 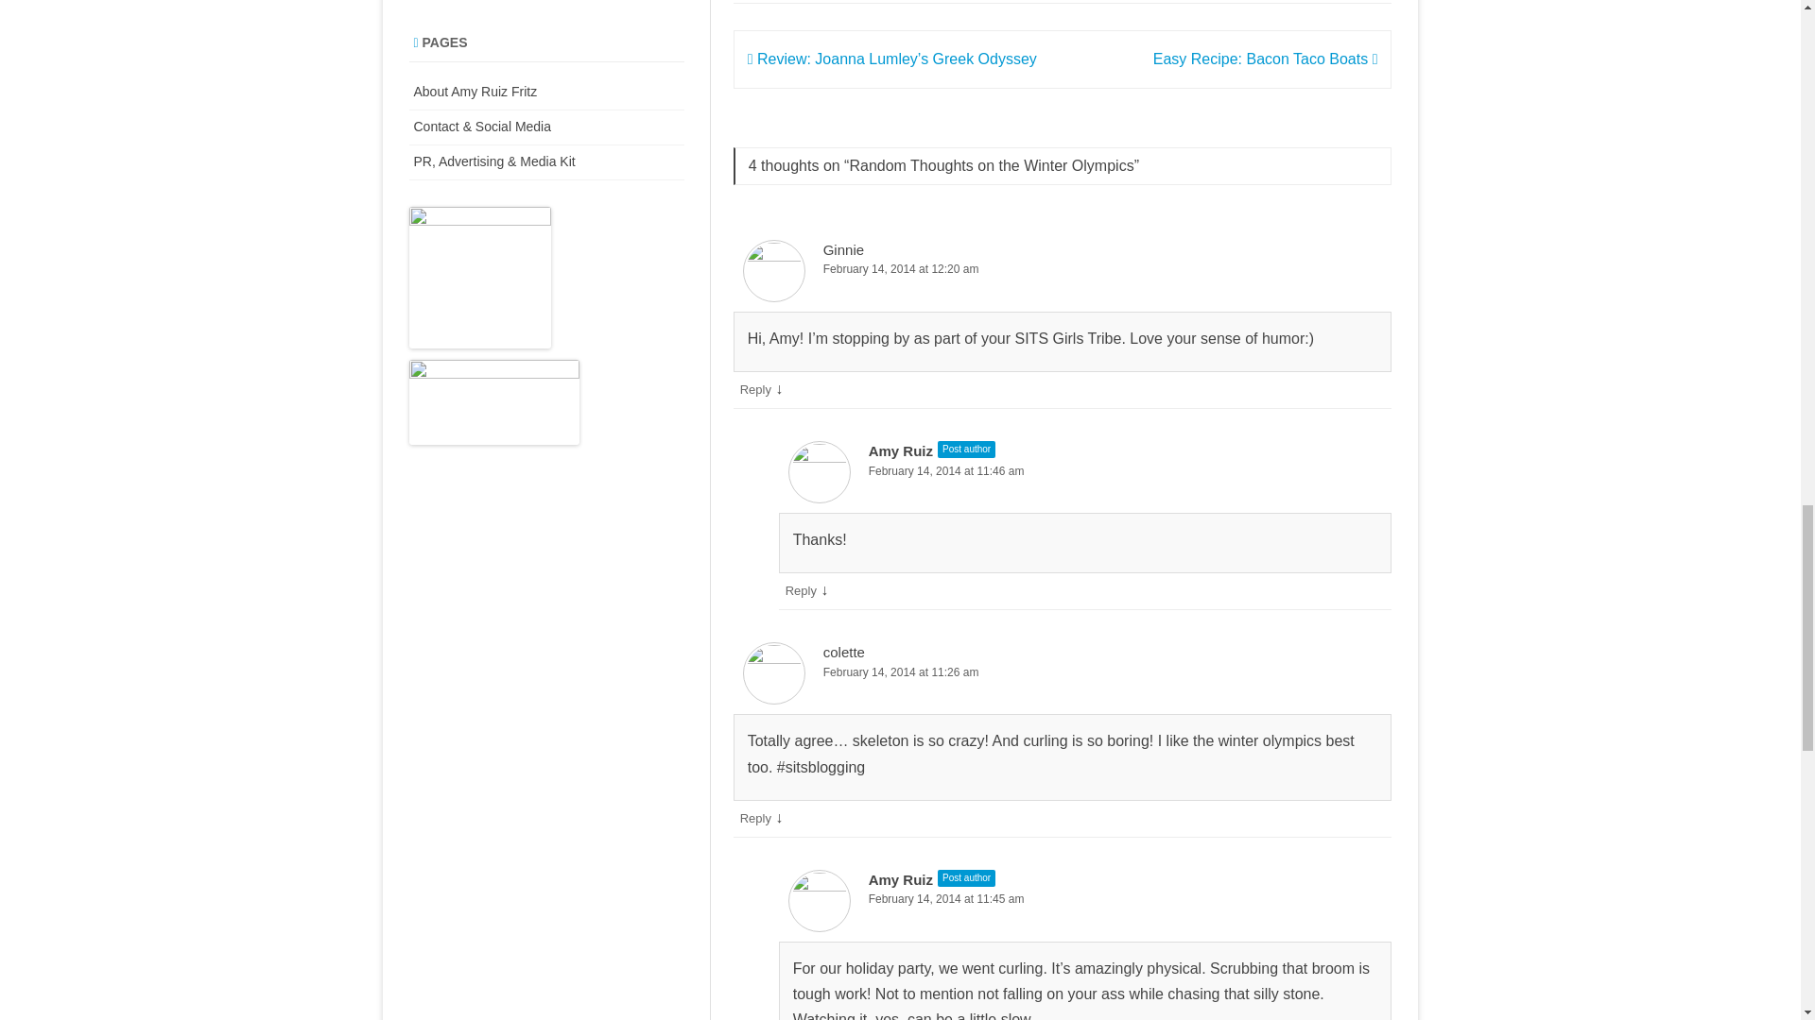 I want to click on February 14, 2014 at 12:20 am, so click(x=1063, y=269).